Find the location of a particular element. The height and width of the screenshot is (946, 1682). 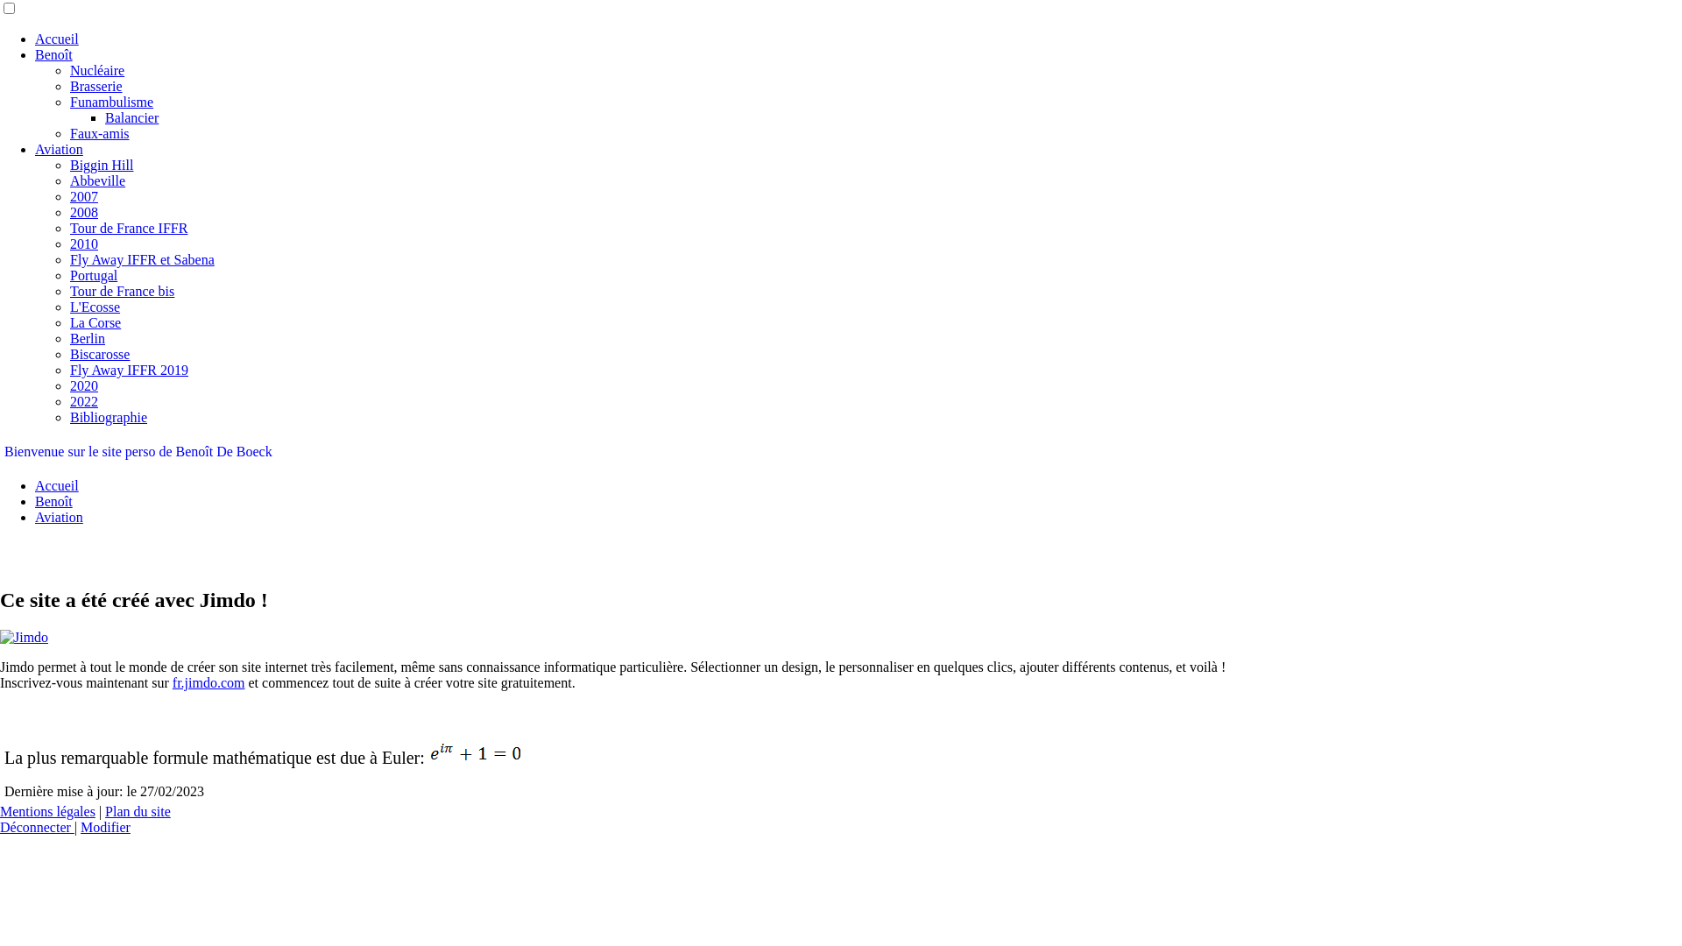

Jimdo is located at coordinates (25, 638).